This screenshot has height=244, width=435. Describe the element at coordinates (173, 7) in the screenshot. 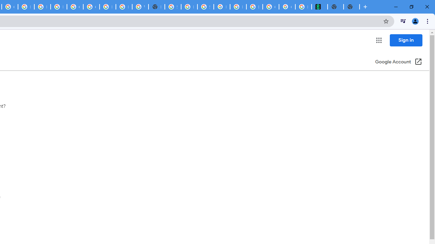

I see `Sign in - Google Accounts` at that location.